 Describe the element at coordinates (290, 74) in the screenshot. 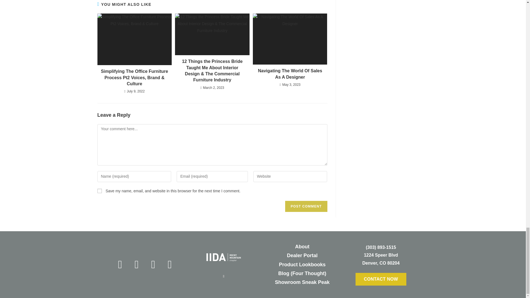

I see `Navigating The World Of Sales As A Designer` at that location.